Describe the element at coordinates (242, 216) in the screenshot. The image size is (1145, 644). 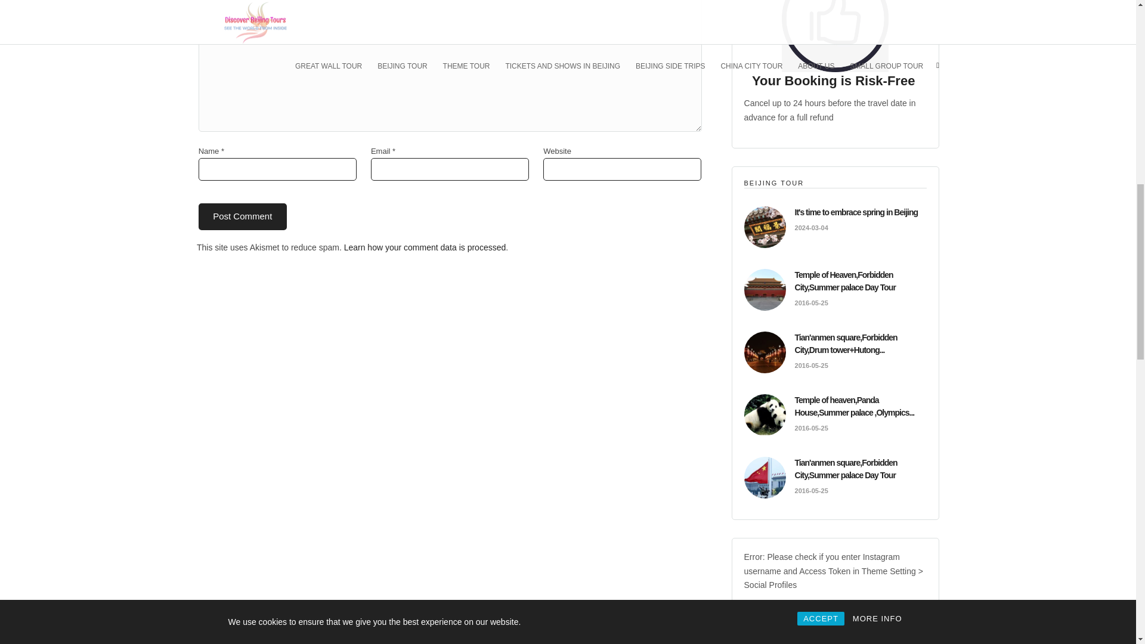
I see `Post Comment` at that location.